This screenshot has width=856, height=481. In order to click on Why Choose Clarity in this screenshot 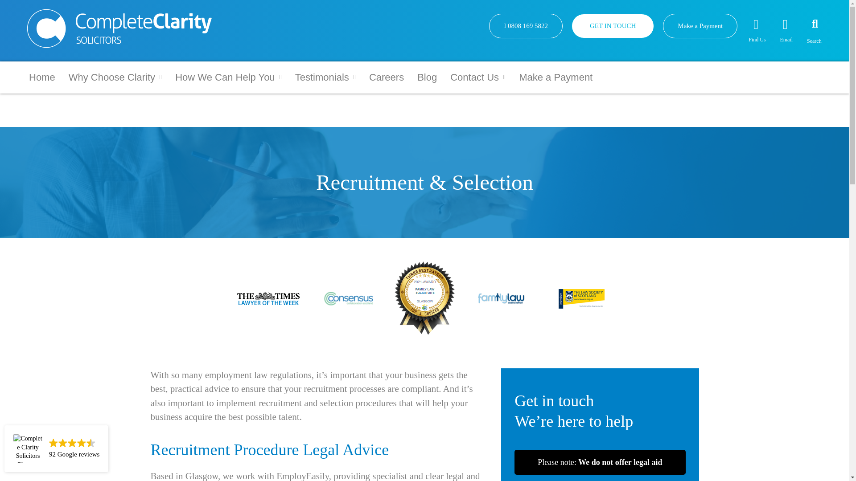, I will do `click(115, 77)`.